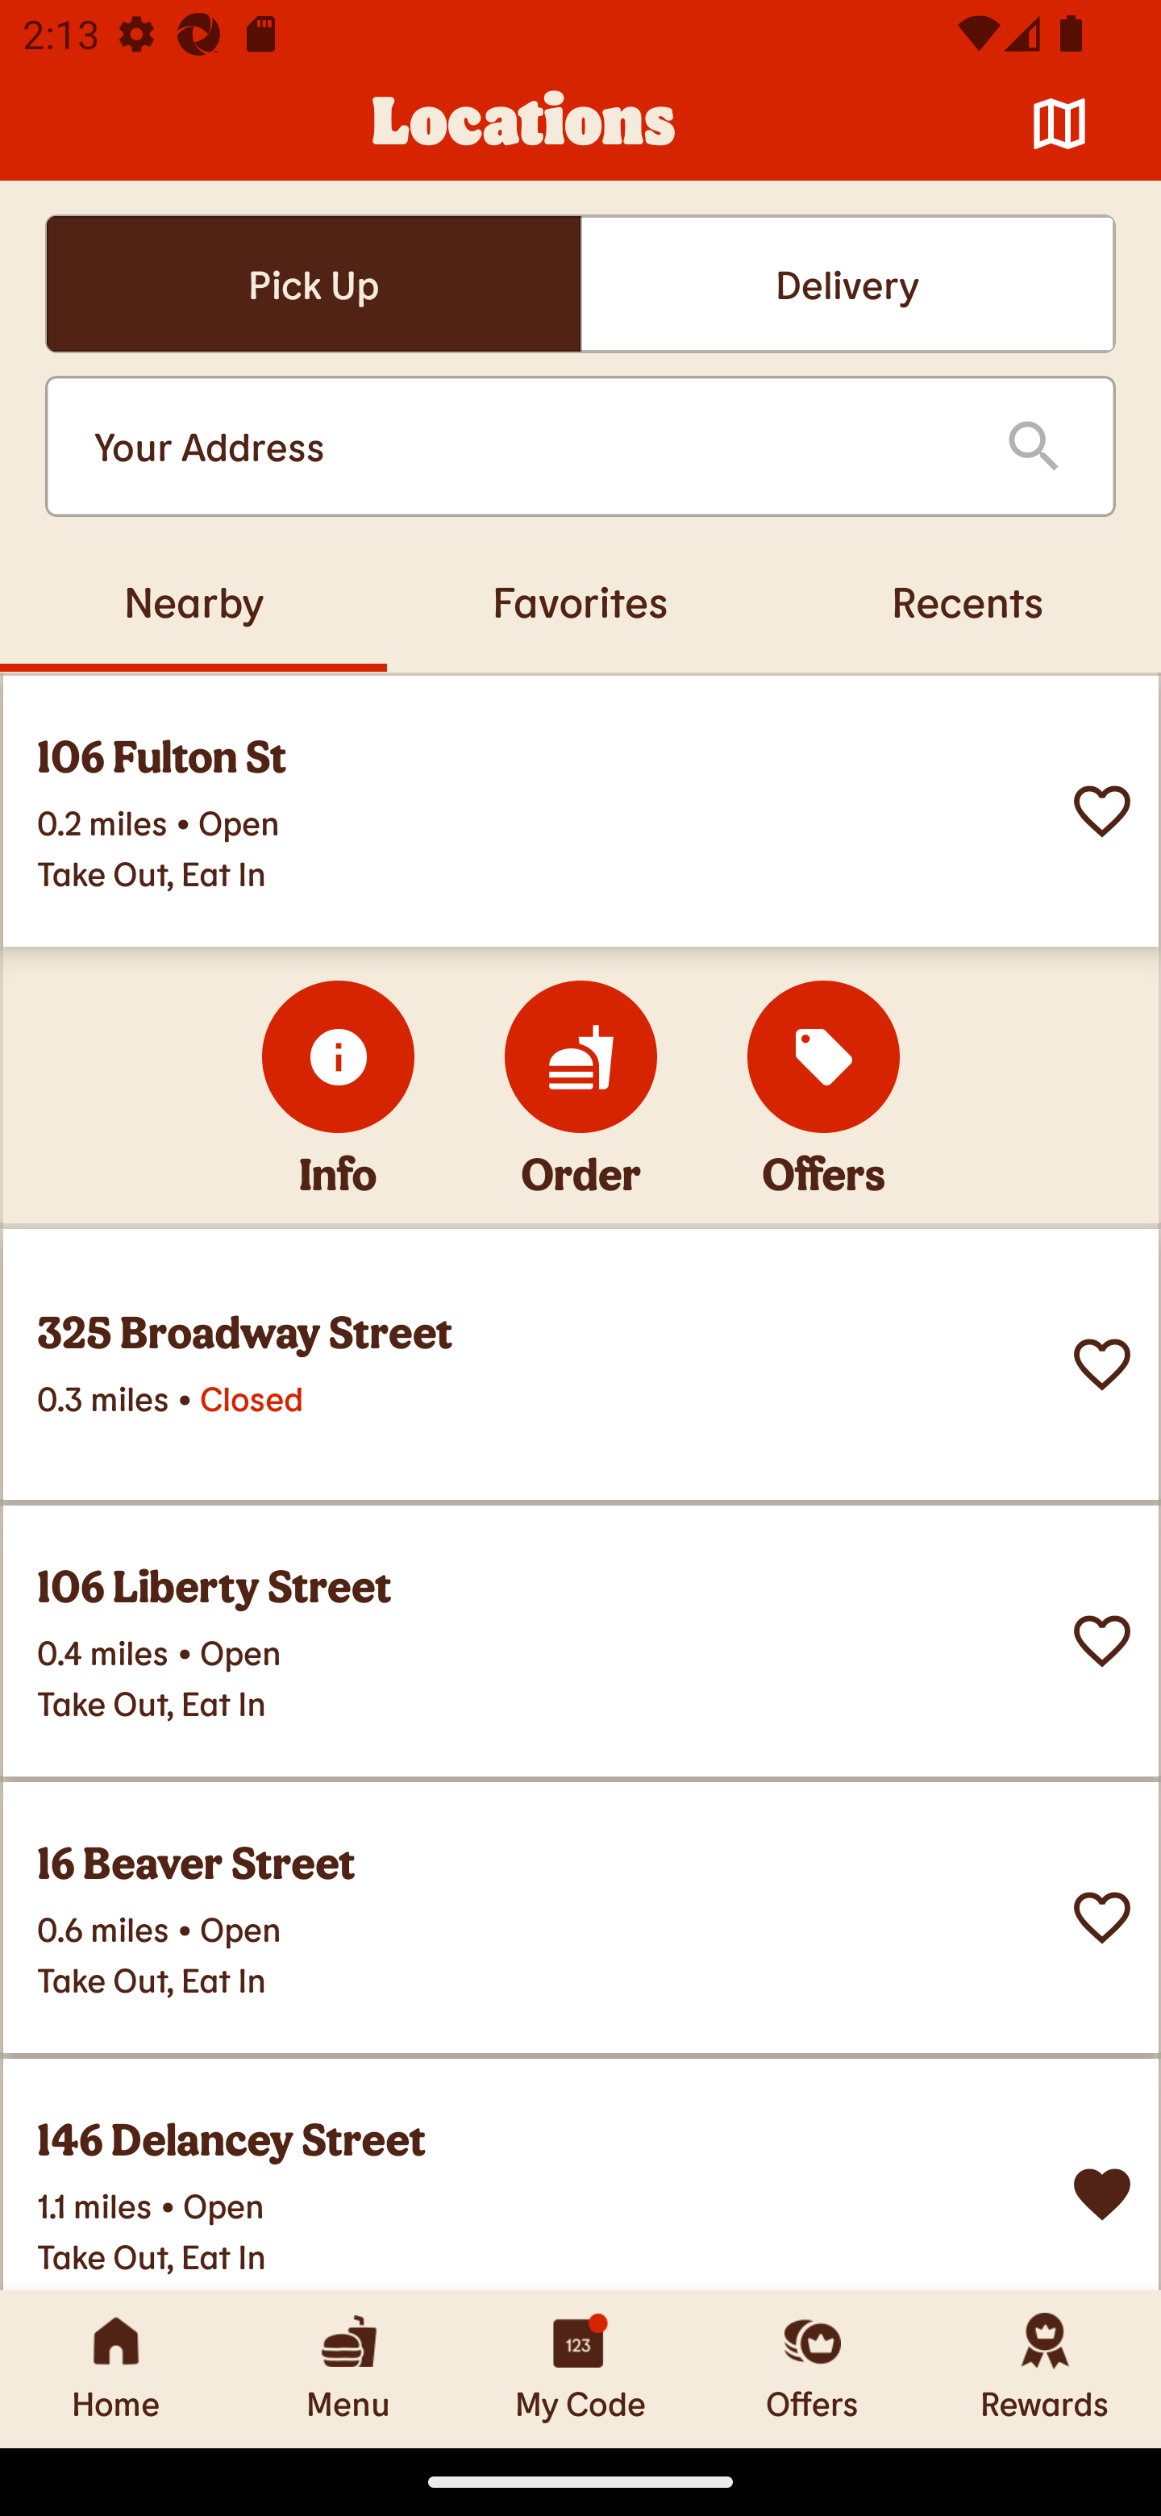  What do you see at coordinates (1059, 124) in the screenshot?
I see `Map 󰦂` at bounding box center [1059, 124].